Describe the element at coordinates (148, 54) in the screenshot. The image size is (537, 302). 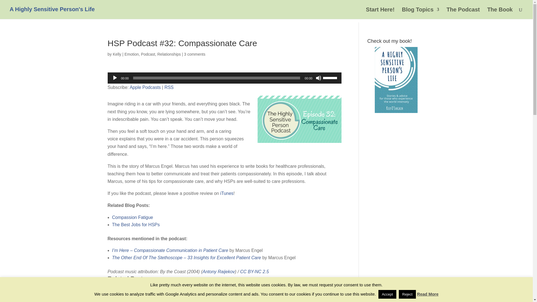
I see `Podcast` at that location.